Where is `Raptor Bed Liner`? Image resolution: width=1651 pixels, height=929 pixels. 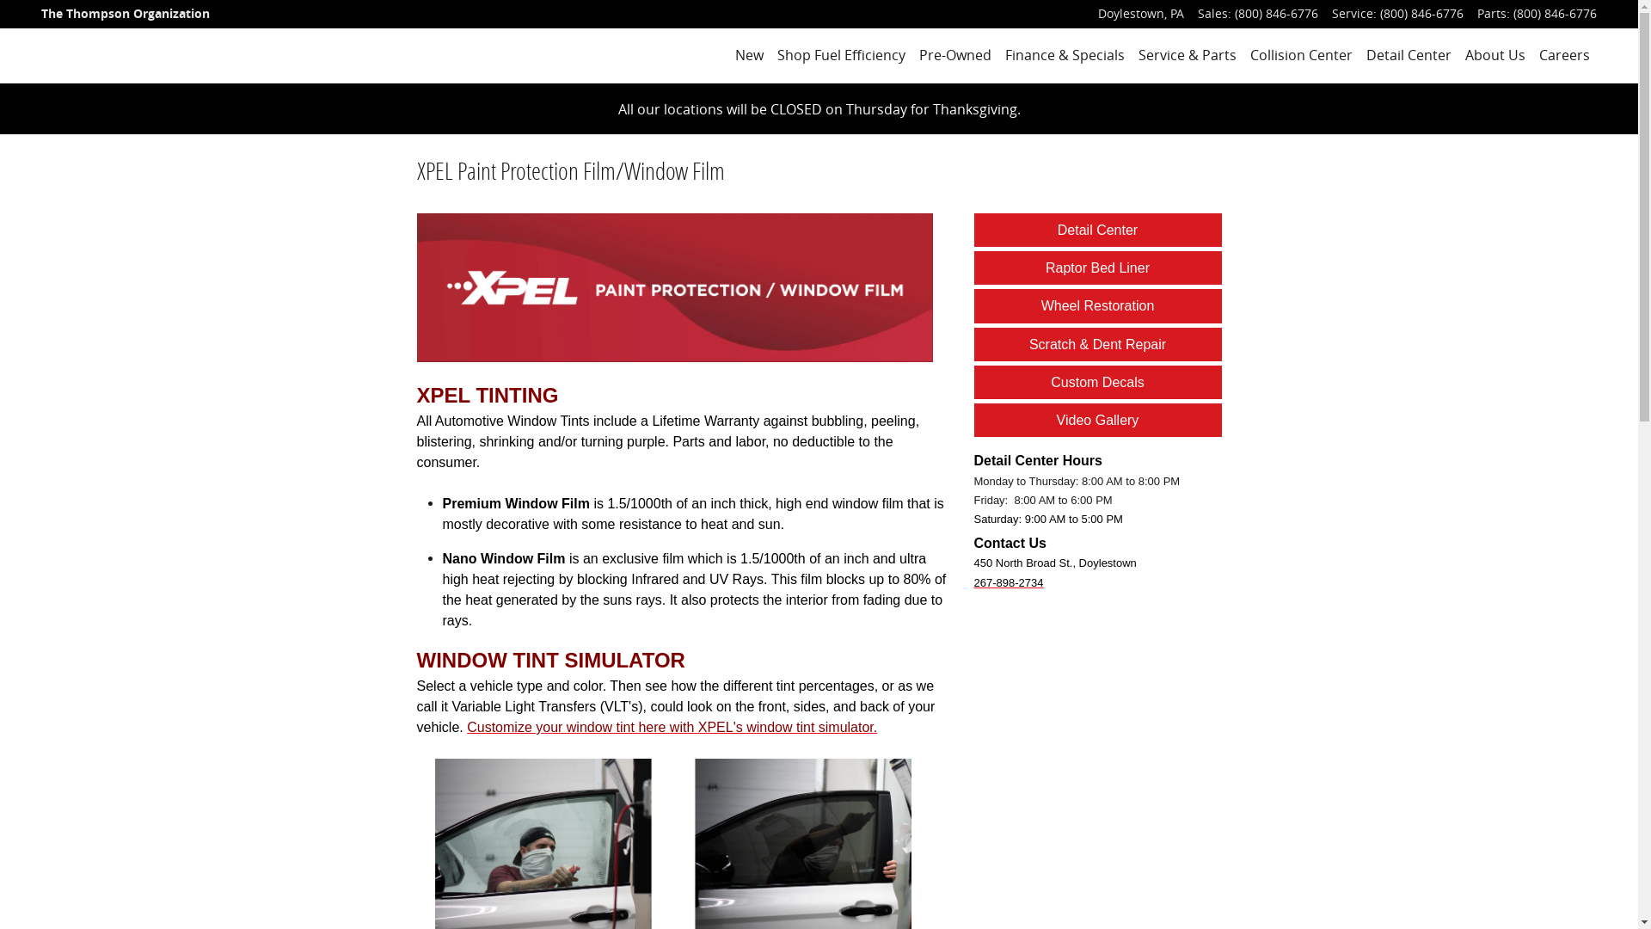 Raptor Bed Liner is located at coordinates (1097, 268).